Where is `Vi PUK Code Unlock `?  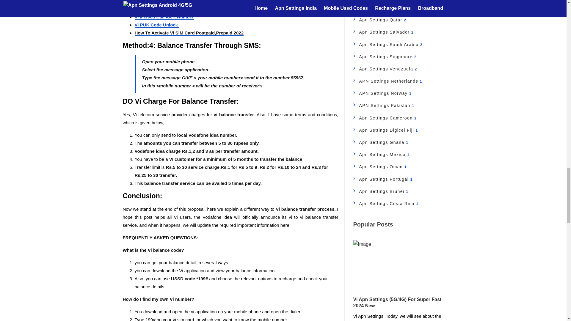
Vi PUK Code Unlock  is located at coordinates (156, 25).